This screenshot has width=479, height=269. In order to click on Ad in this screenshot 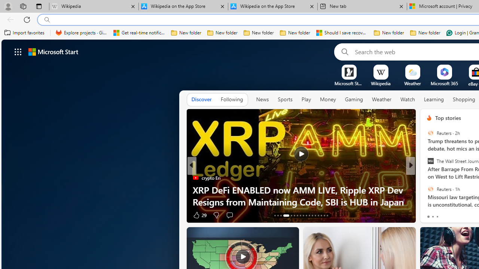, I will do `click(427, 215)`.